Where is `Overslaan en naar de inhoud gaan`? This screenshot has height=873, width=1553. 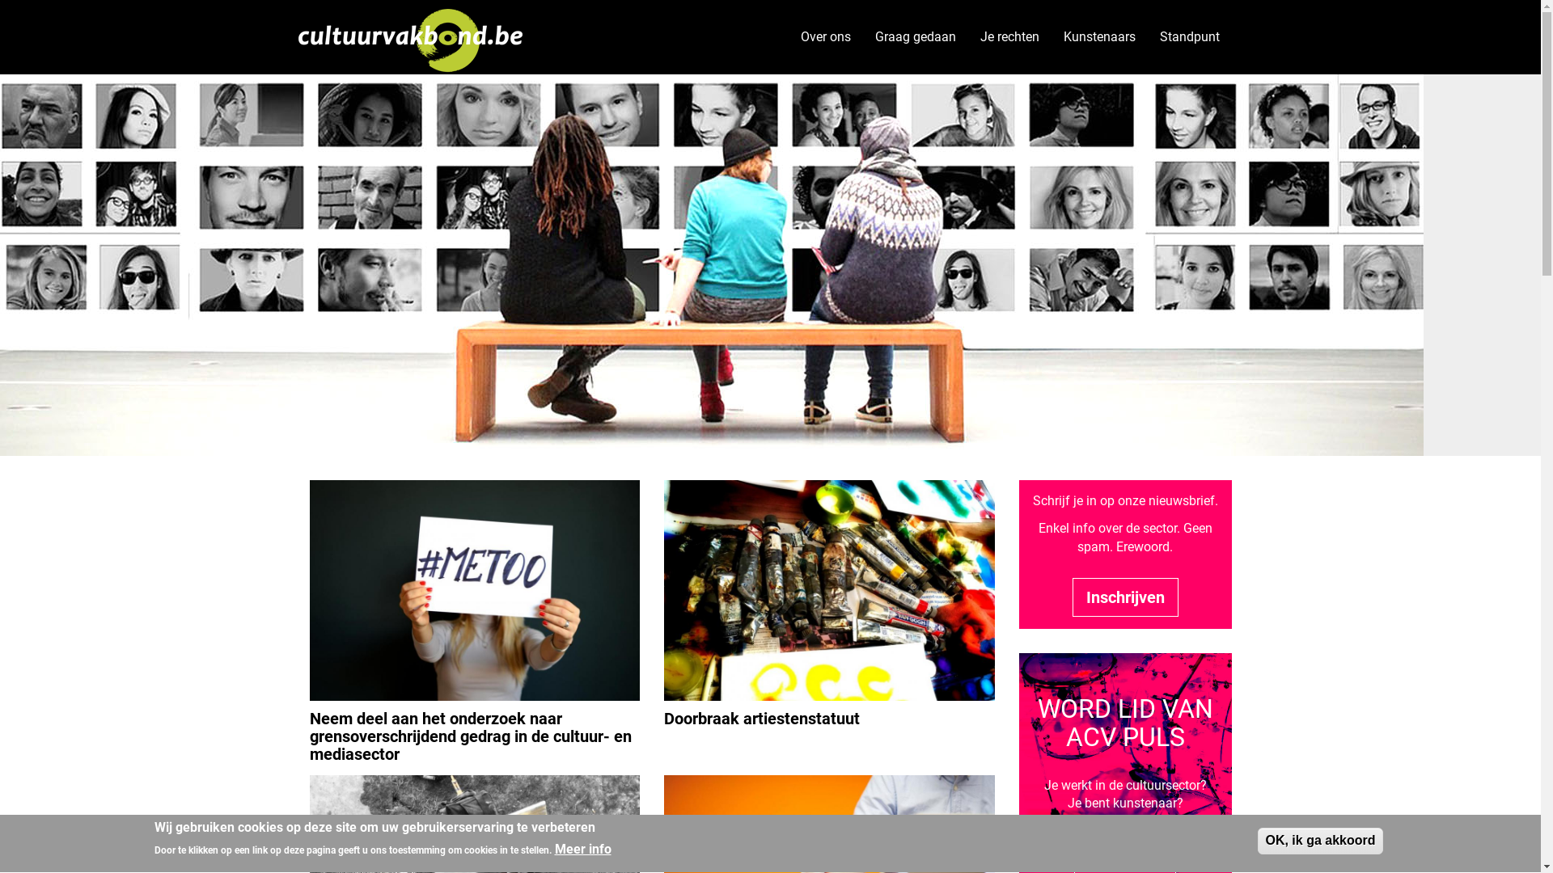 Overslaan en naar de inhoud gaan is located at coordinates (0, 0).